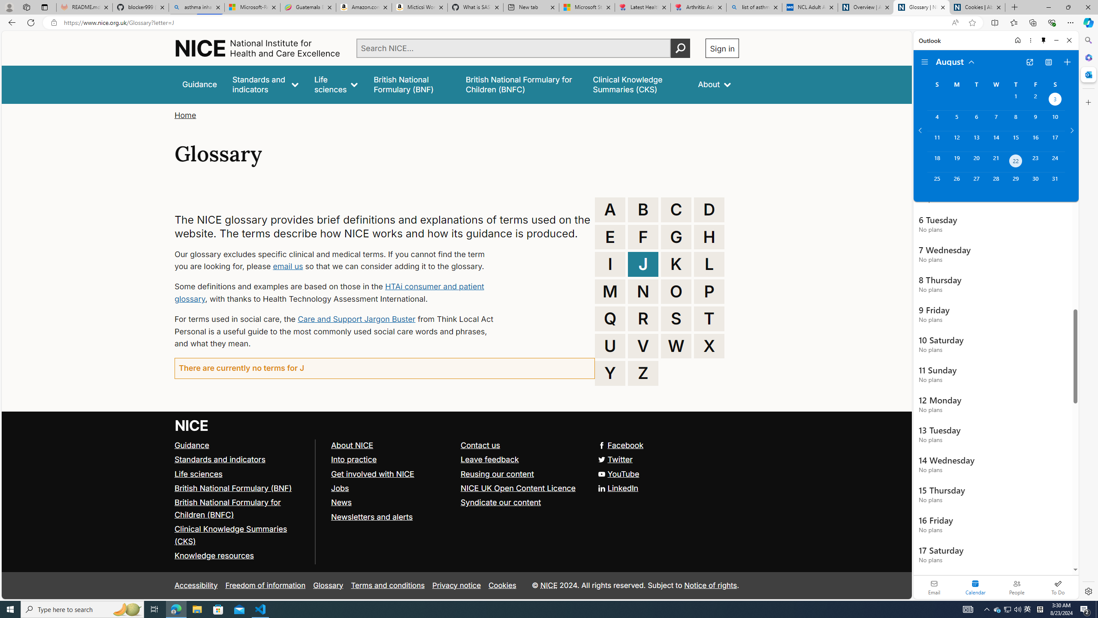 The image size is (1098, 618). Describe the element at coordinates (519, 488) in the screenshot. I see `NICE UK Open Content Licence` at that location.